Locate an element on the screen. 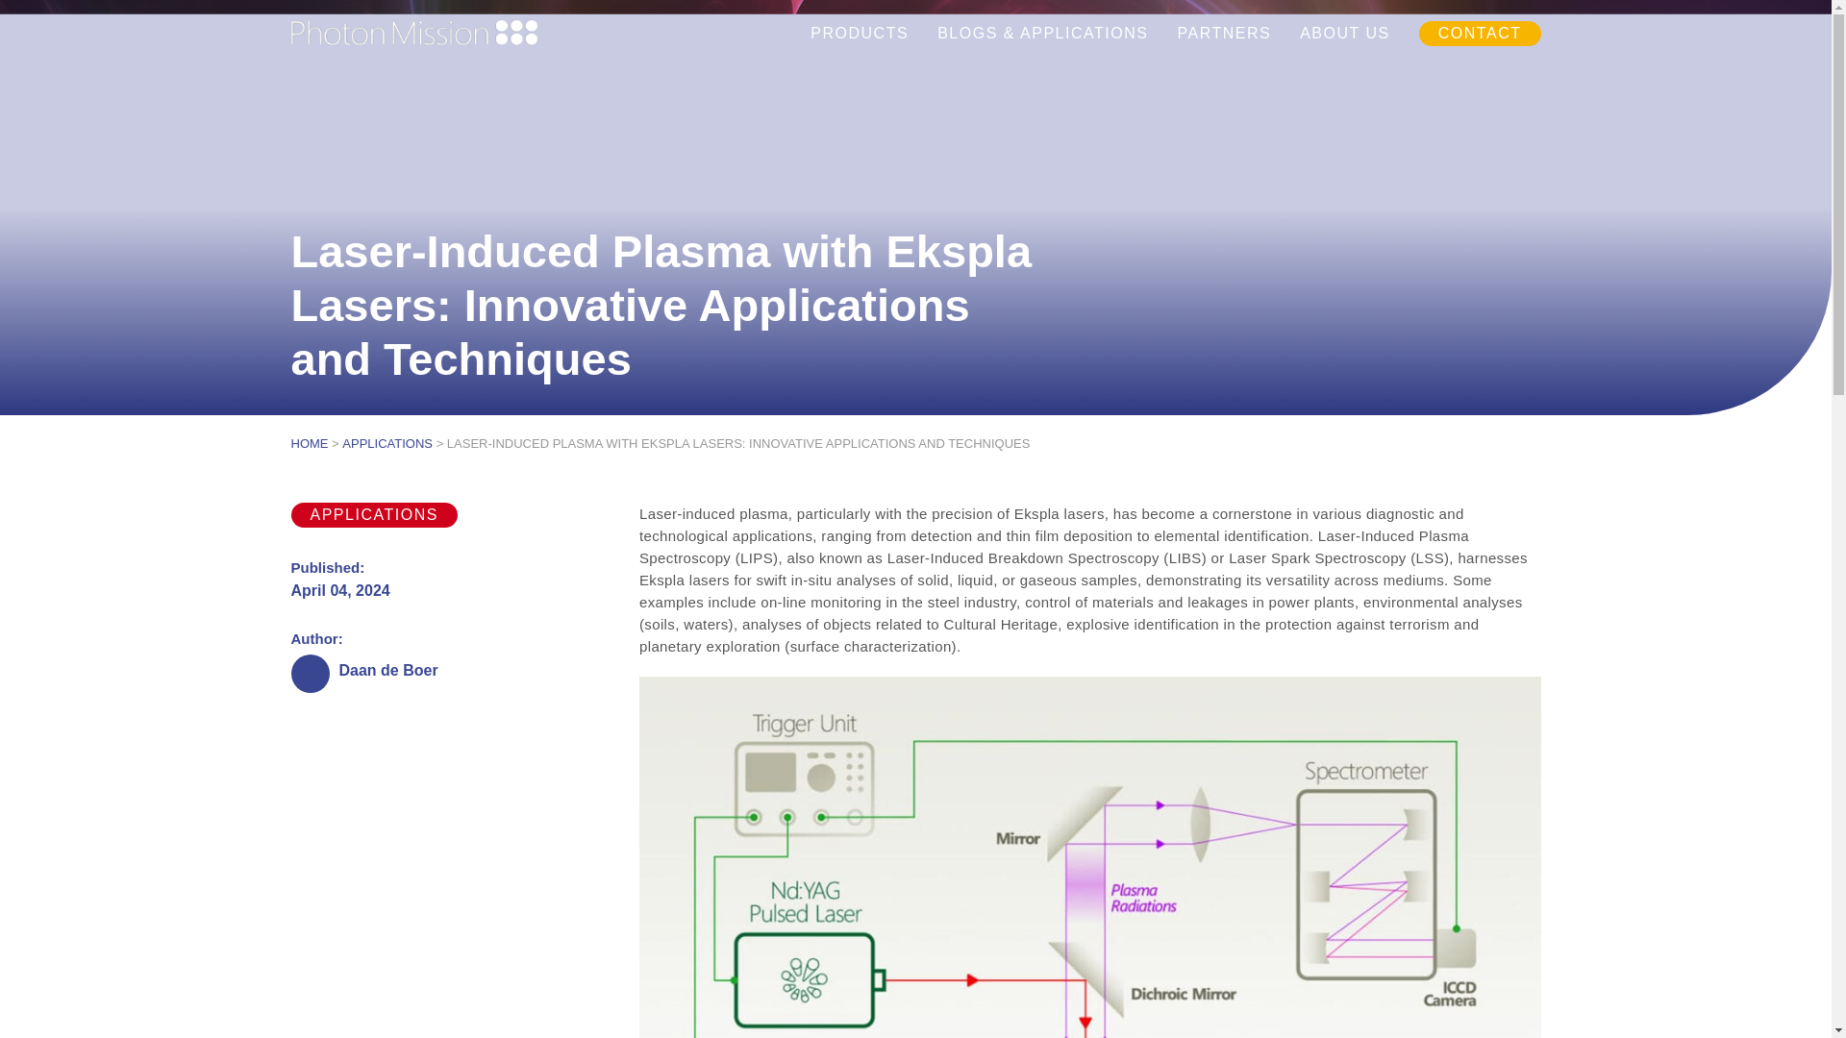 Image resolution: width=1846 pixels, height=1038 pixels. PARTNERS is located at coordinates (1224, 34).